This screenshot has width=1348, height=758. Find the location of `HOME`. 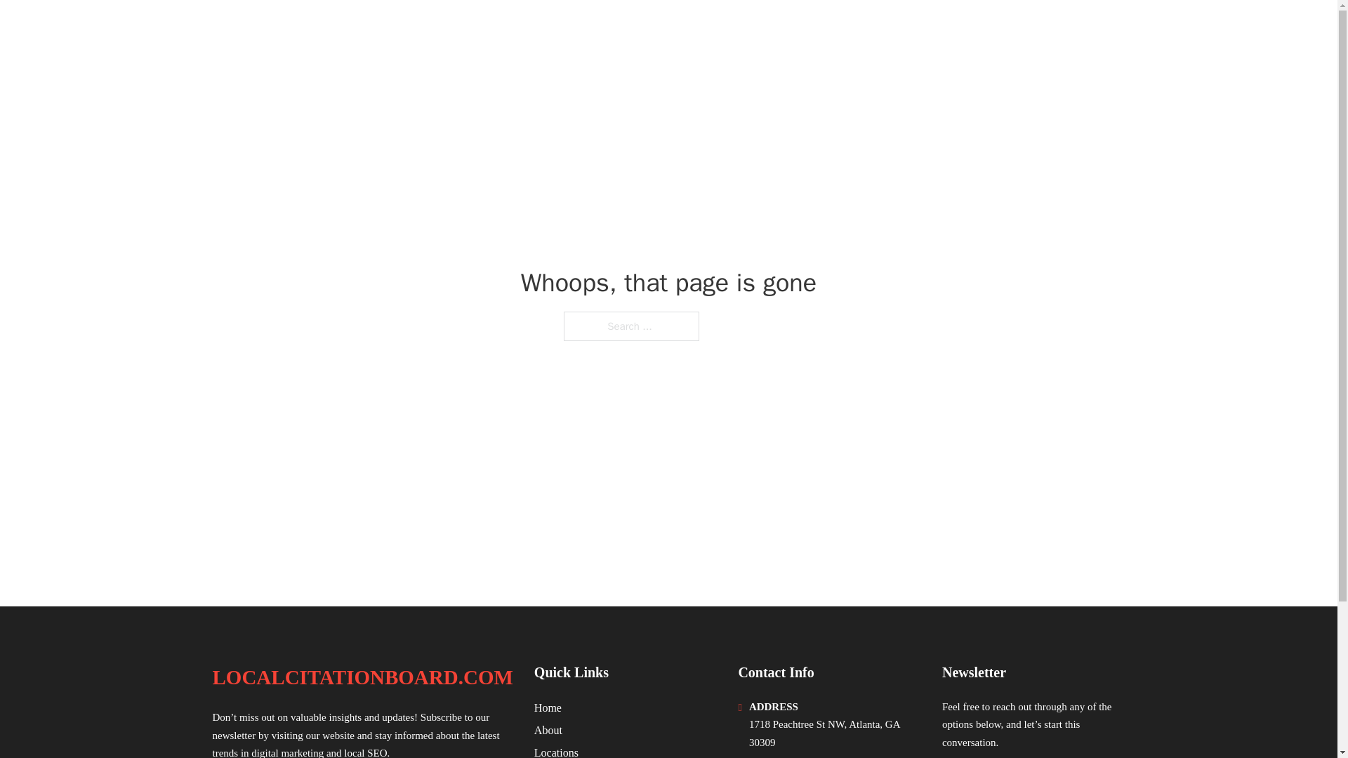

HOME is located at coordinates (949, 29).